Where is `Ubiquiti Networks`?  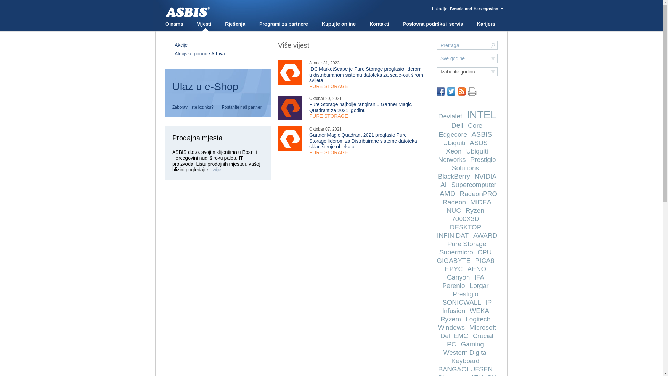 Ubiquiti Networks is located at coordinates (463, 155).